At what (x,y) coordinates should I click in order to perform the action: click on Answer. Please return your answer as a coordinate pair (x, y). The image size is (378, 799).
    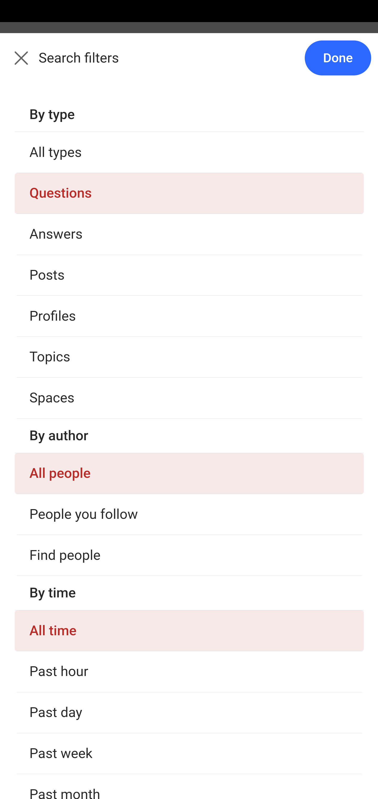
    Looking at the image, I should click on (64, 364).